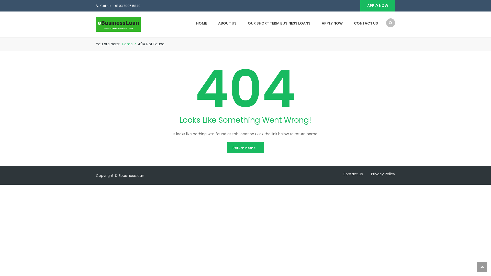  Describe the element at coordinates (202, 23) in the screenshot. I see `HOME` at that location.